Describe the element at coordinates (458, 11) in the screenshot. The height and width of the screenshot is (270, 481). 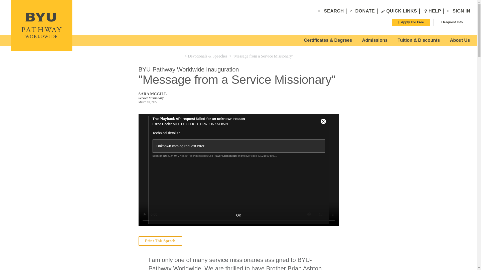
I see `SIGN IN` at that location.